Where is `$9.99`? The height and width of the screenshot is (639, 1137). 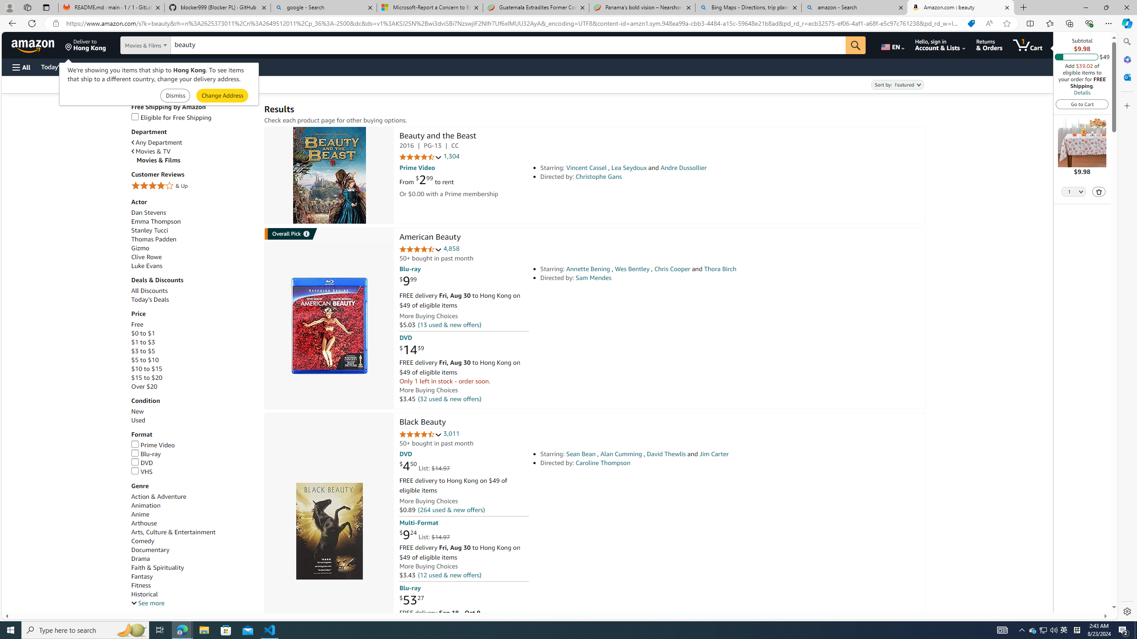
$9.99 is located at coordinates (408, 281).